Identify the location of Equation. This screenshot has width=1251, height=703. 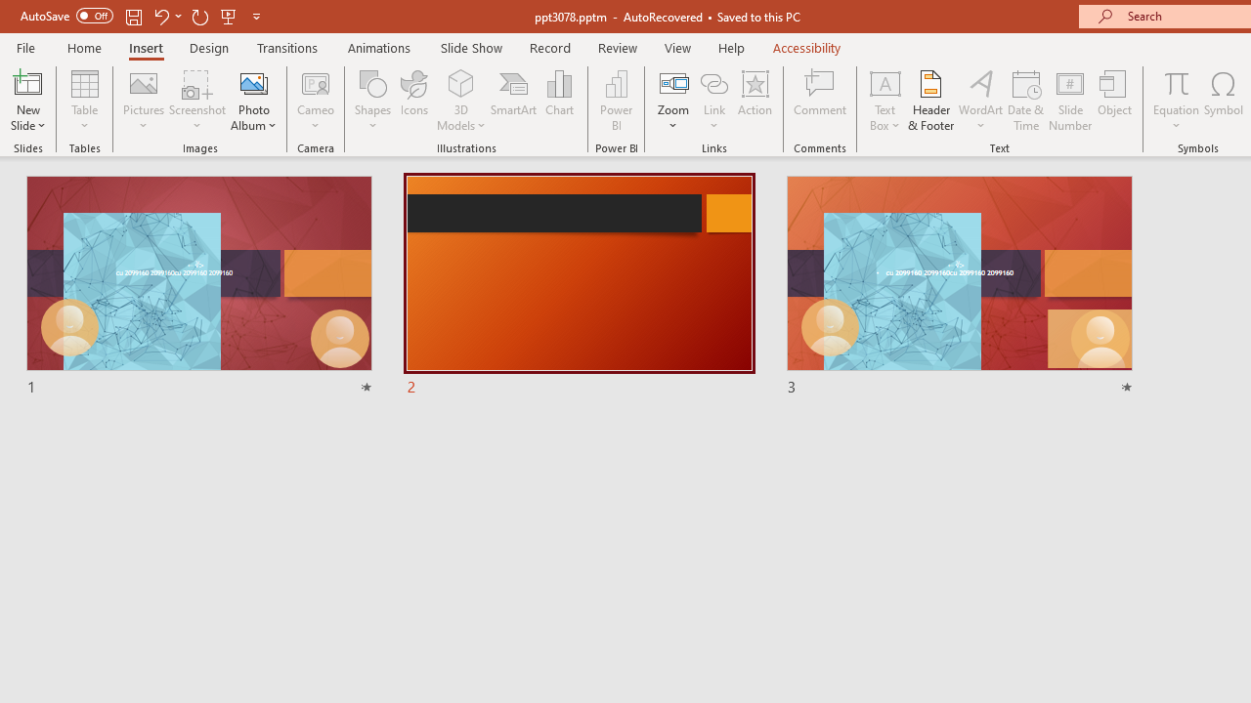
(1177, 100).